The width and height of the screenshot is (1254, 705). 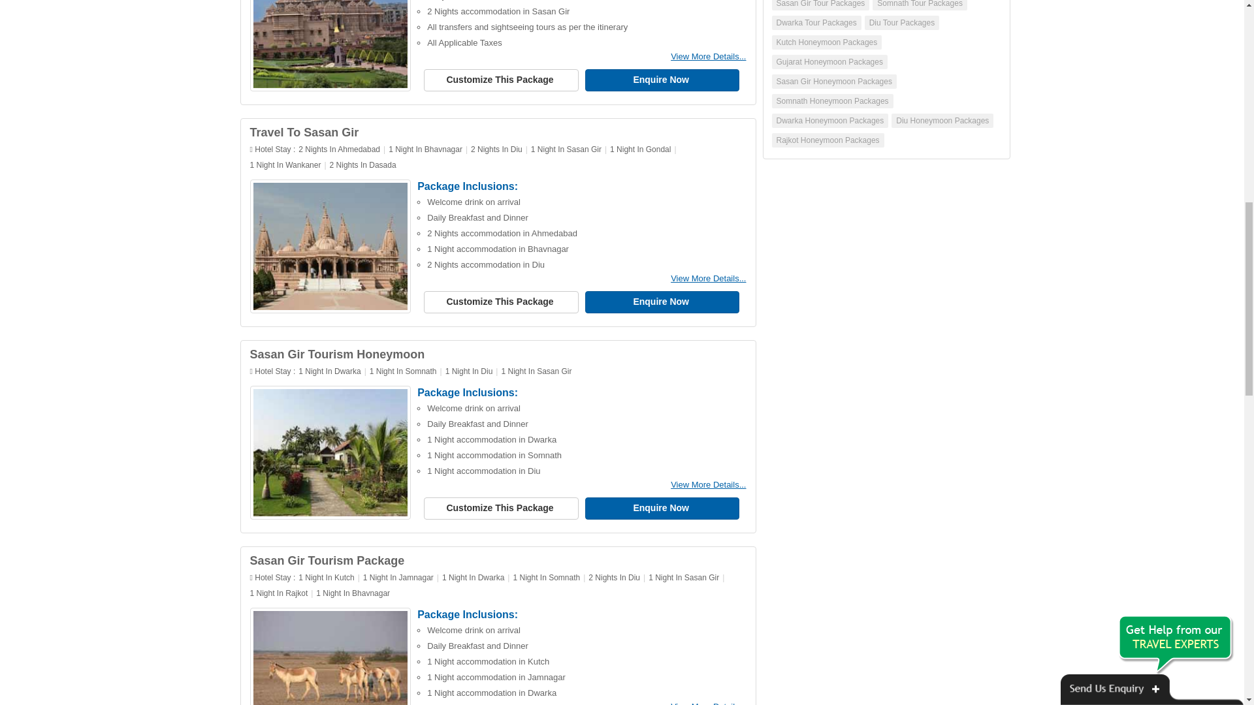 I want to click on Sasan Gir Tourism Package, so click(x=327, y=560).